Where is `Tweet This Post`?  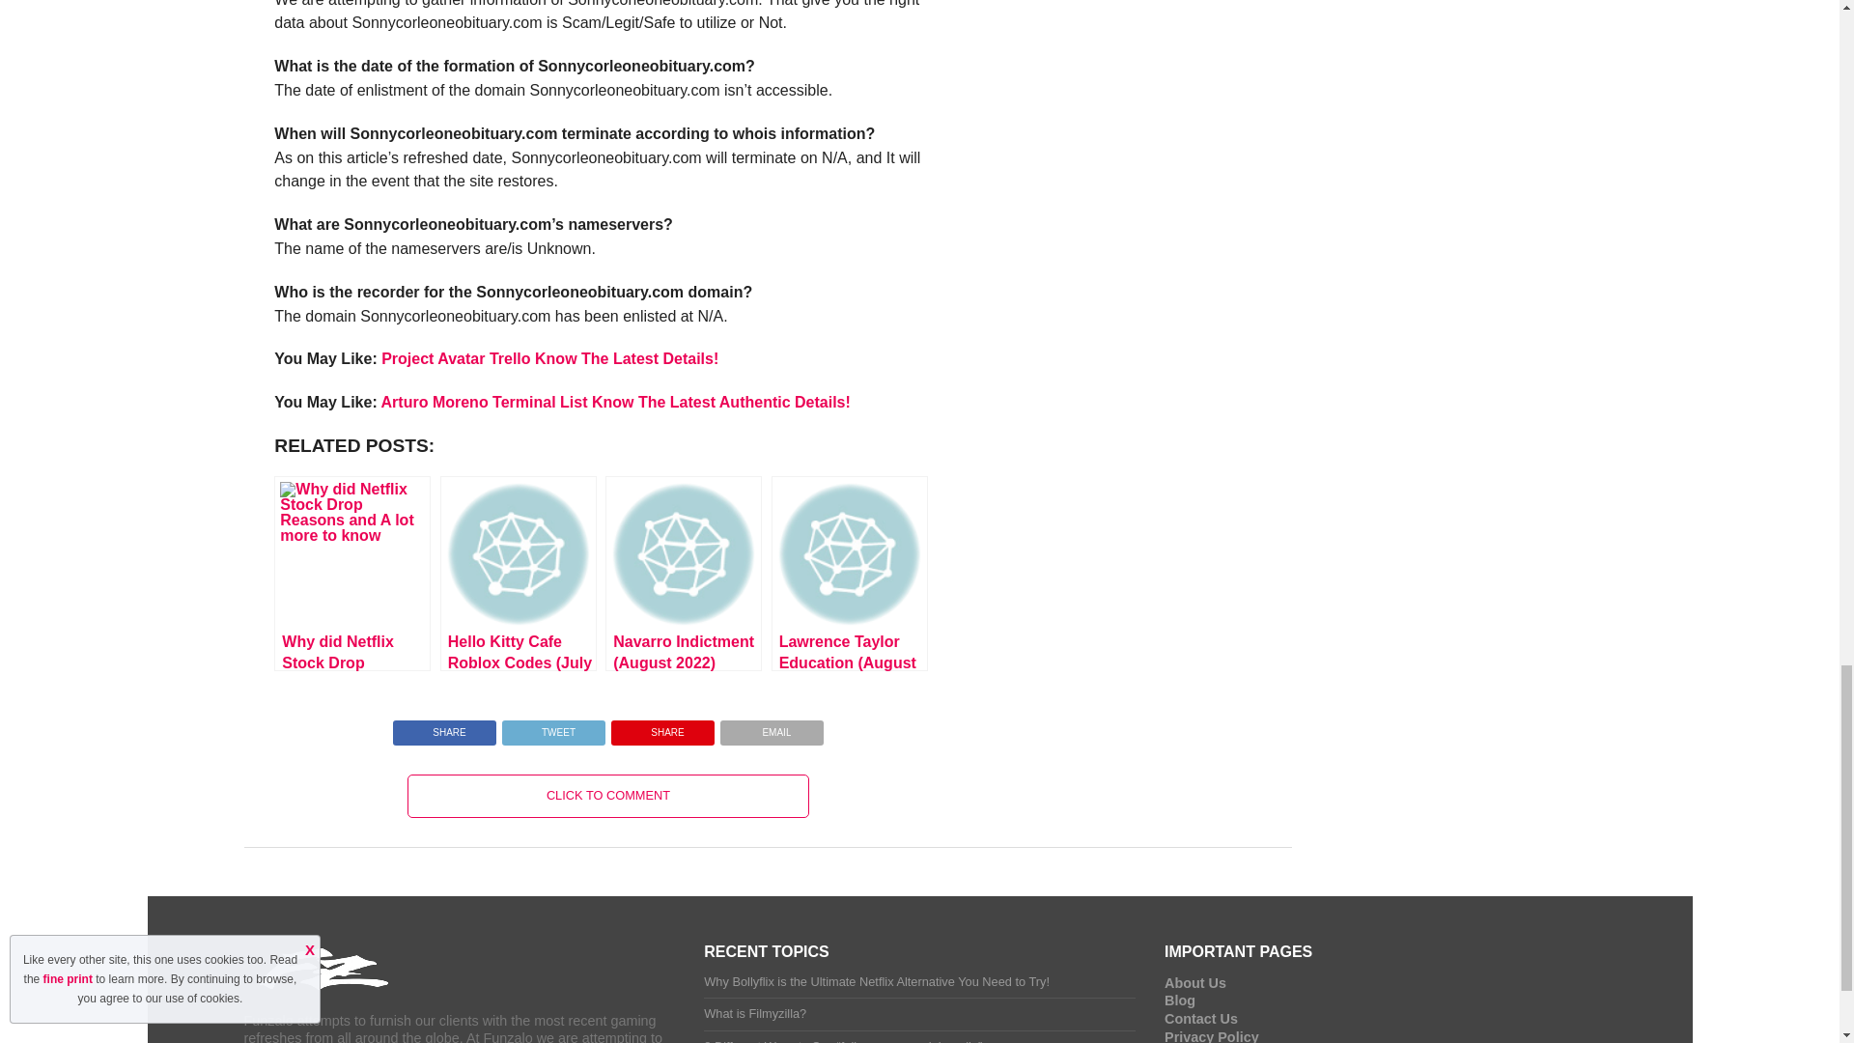 Tweet This Post is located at coordinates (552, 728).